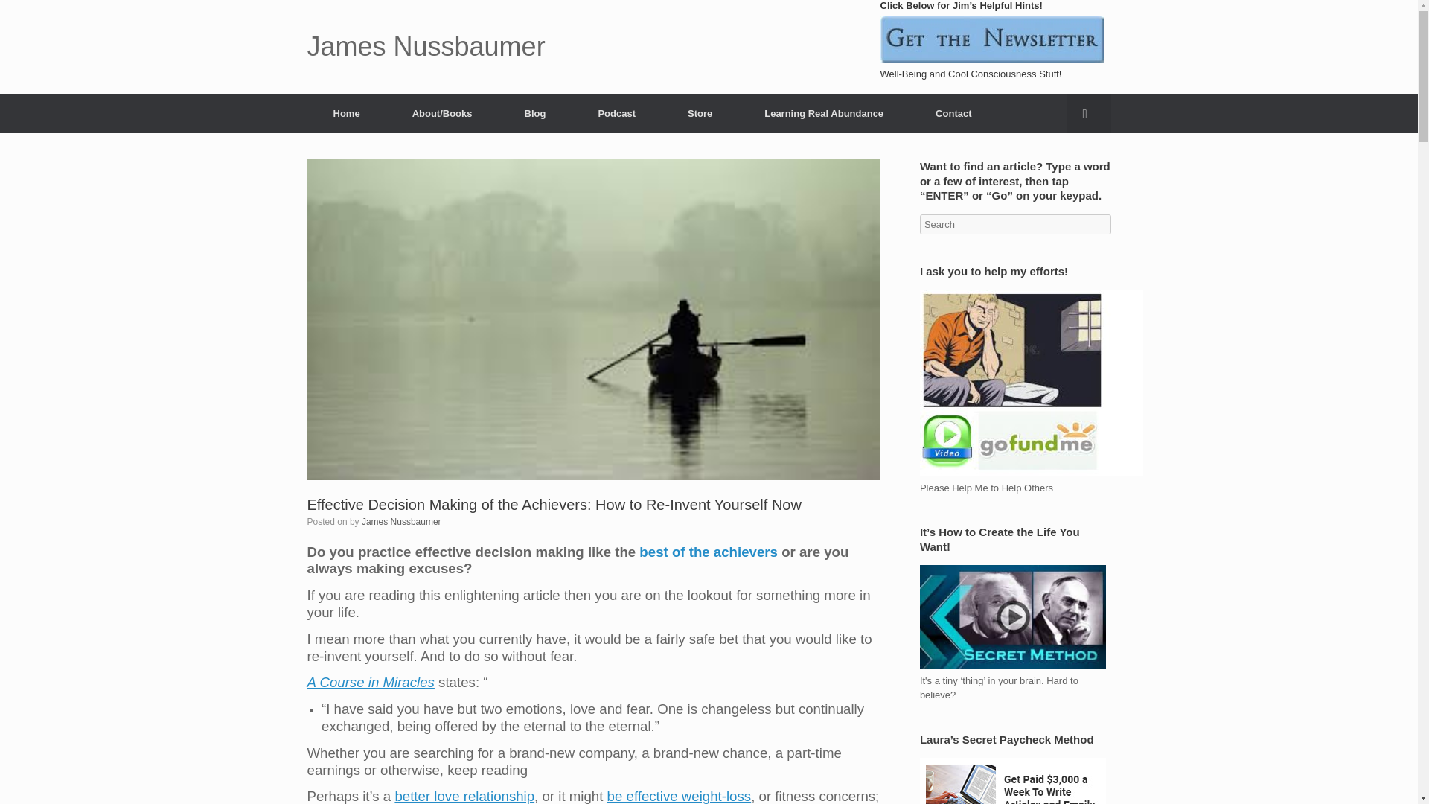 The width and height of the screenshot is (1429, 804). What do you see at coordinates (991, 39) in the screenshot?
I see `Click Below for Jim's Helpful Hints!` at bounding box center [991, 39].